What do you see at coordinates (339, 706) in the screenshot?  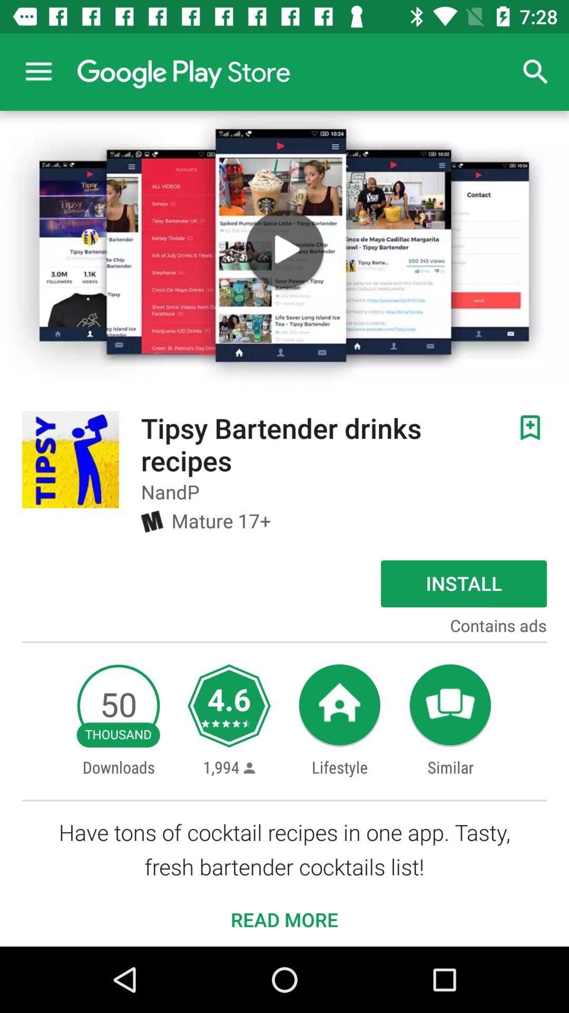 I see `select the image above lifestyle` at bounding box center [339, 706].